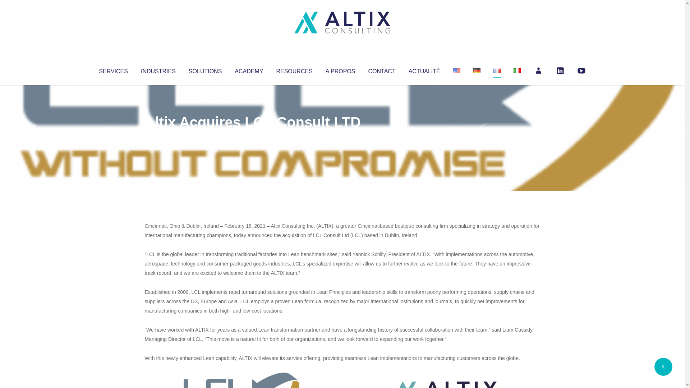 The height and width of the screenshot is (388, 690). Describe the element at coordinates (158, 137) in the screenshot. I see `Articles par Altix` at that location.